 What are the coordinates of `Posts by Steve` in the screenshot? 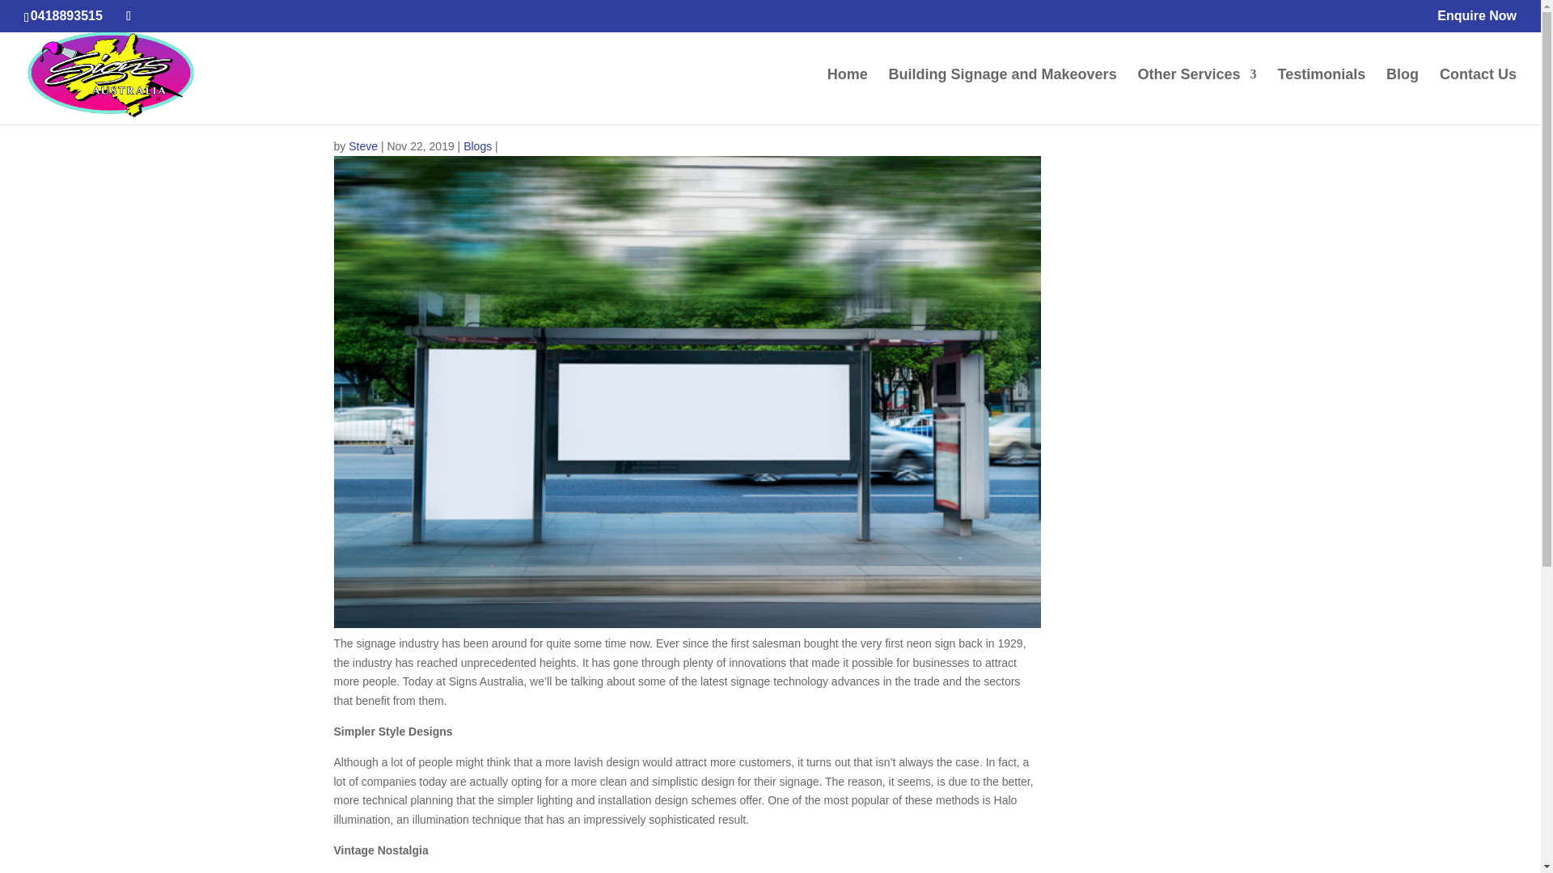 It's located at (362, 145).